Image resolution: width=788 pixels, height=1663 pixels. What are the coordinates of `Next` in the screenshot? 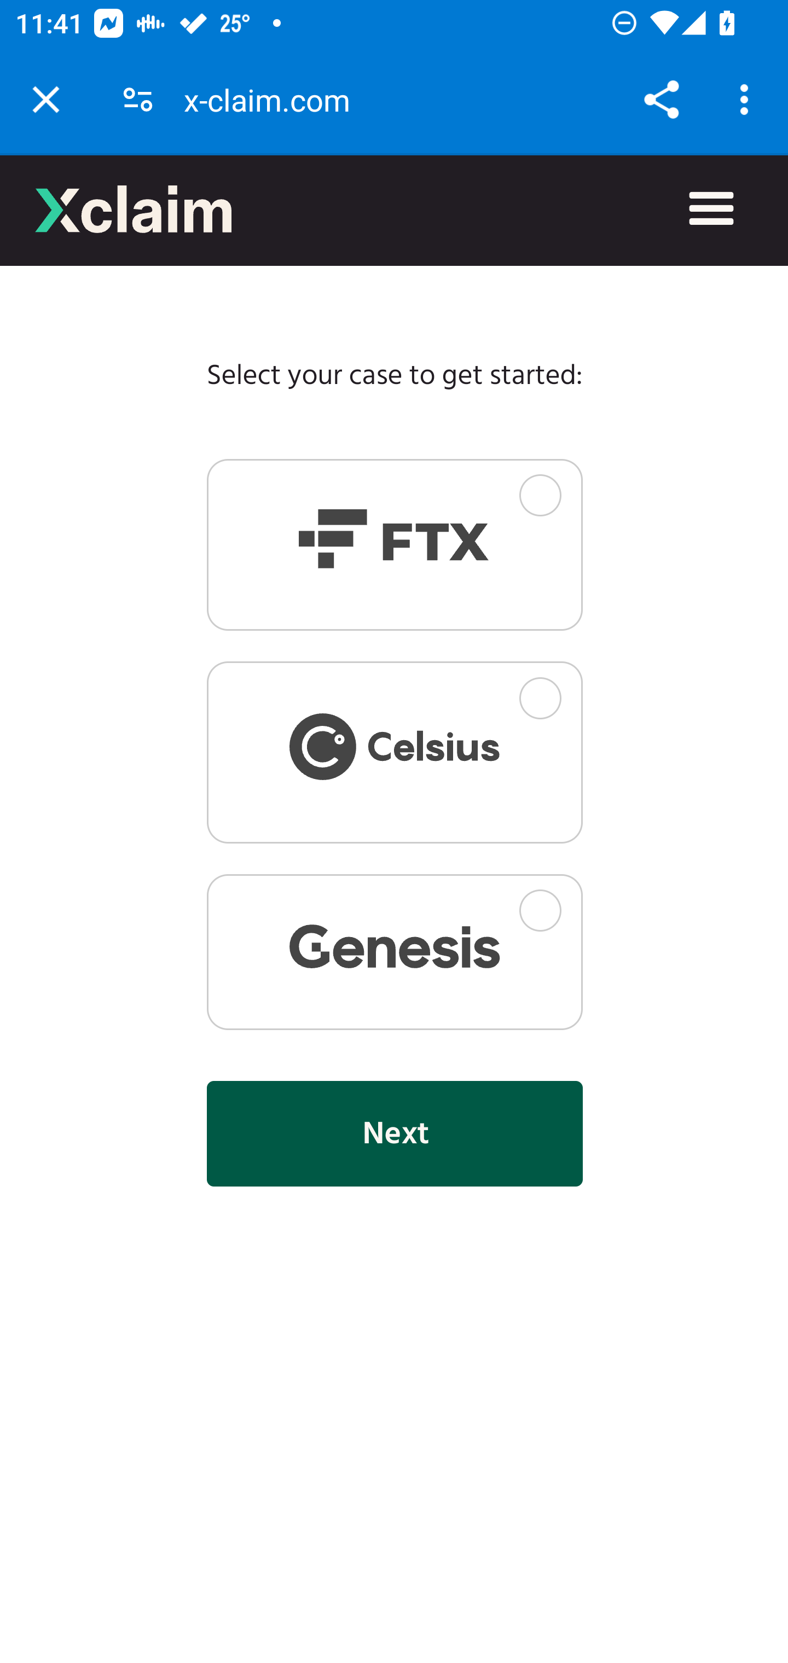 It's located at (394, 1133).